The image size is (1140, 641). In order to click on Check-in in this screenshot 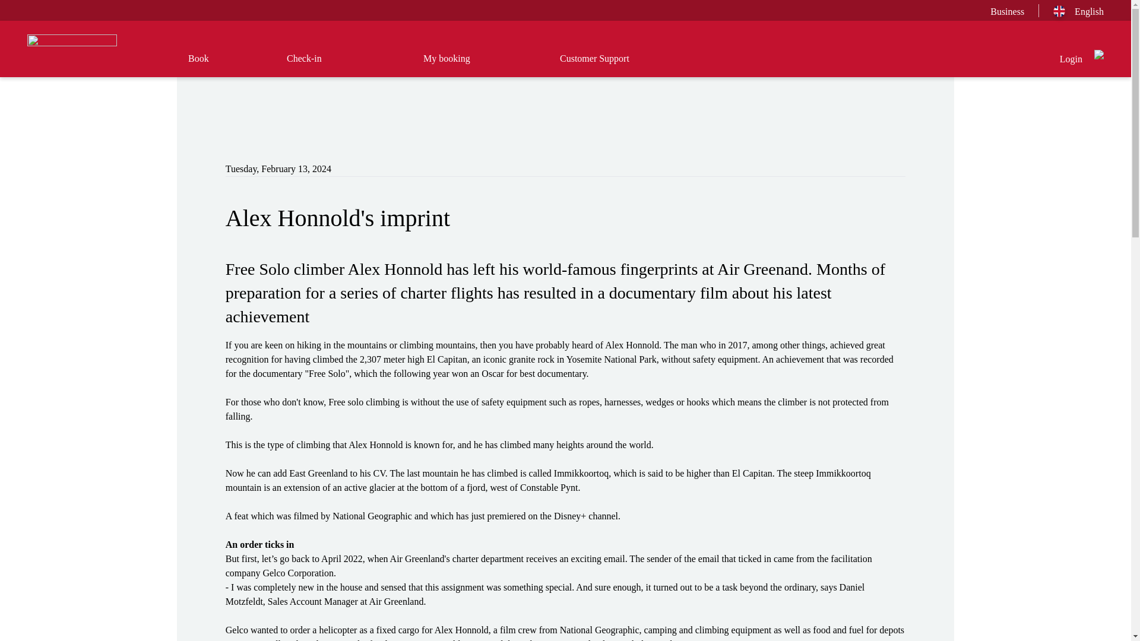, I will do `click(334, 64)`.